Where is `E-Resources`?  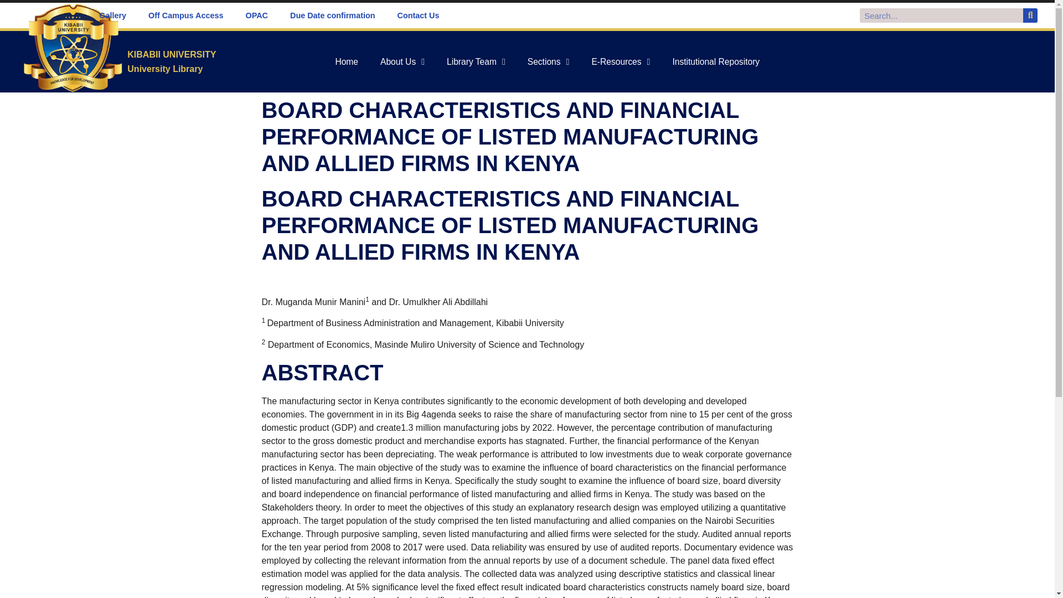
E-Resources is located at coordinates (621, 62).